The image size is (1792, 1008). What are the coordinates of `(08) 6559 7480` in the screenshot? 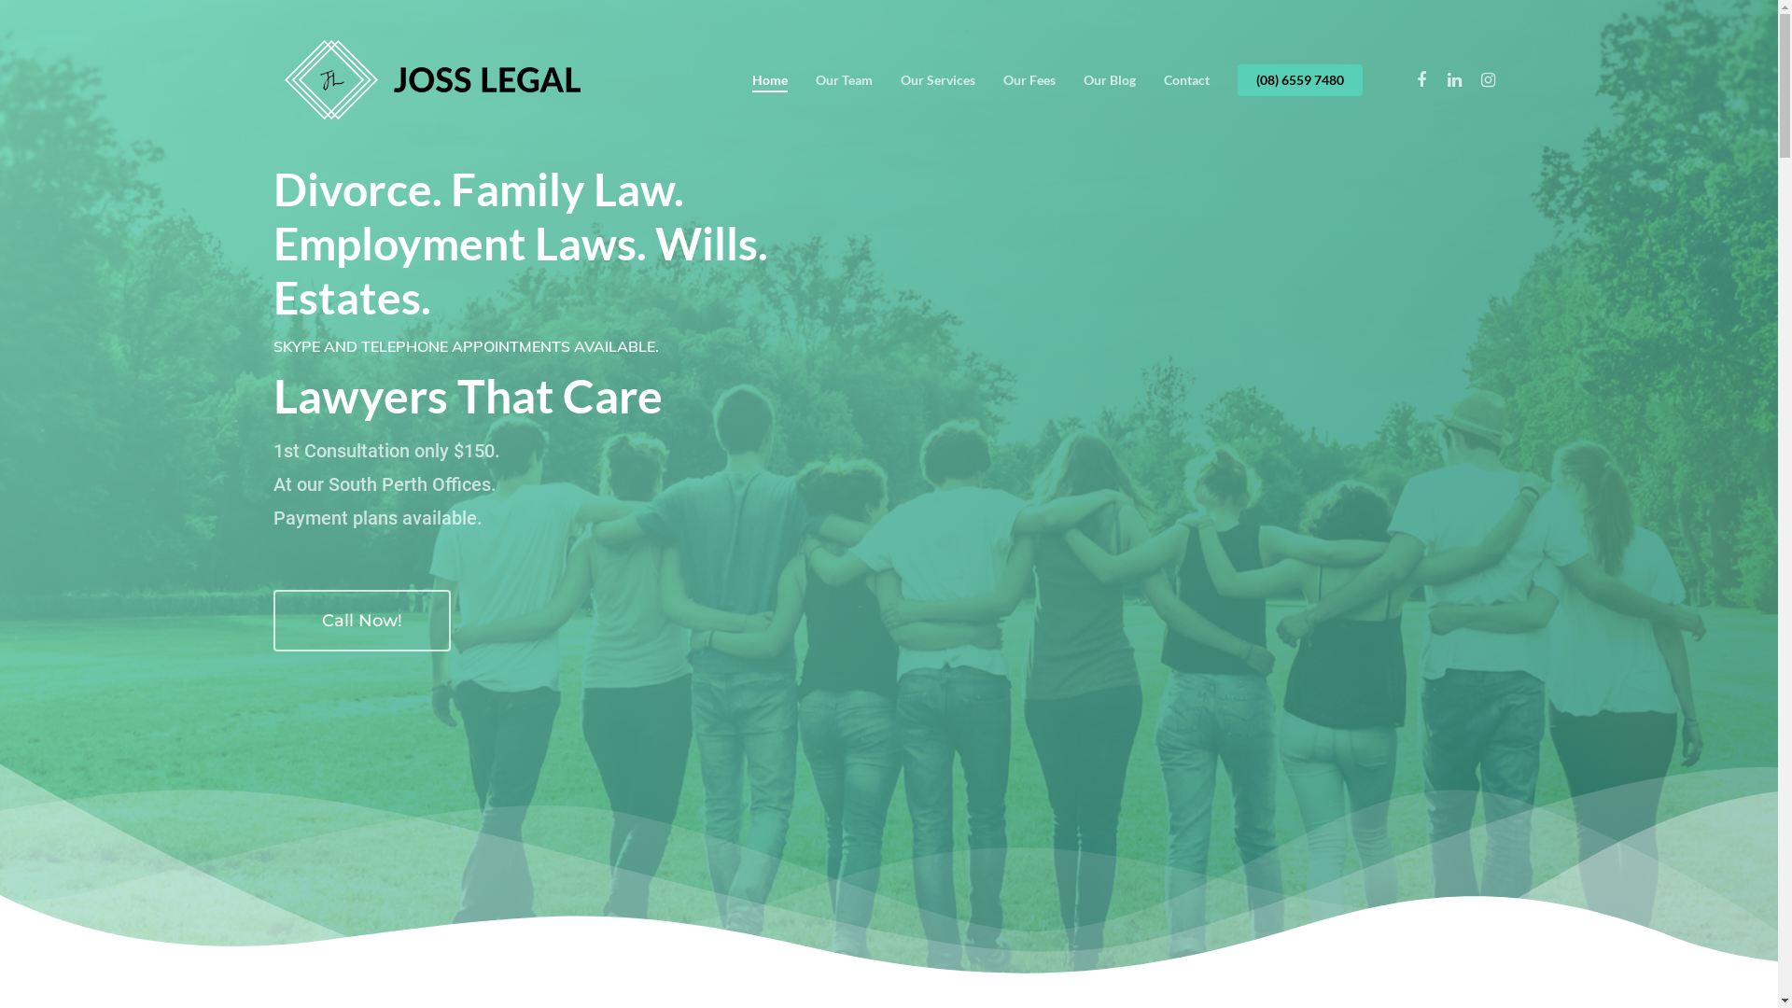 It's located at (1300, 80).